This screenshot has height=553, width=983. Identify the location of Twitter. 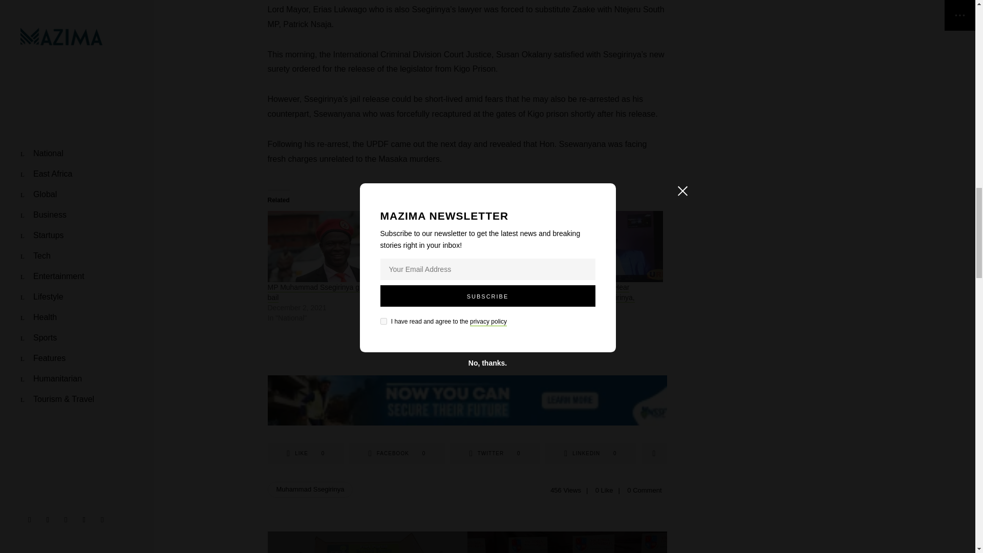
(330, 246).